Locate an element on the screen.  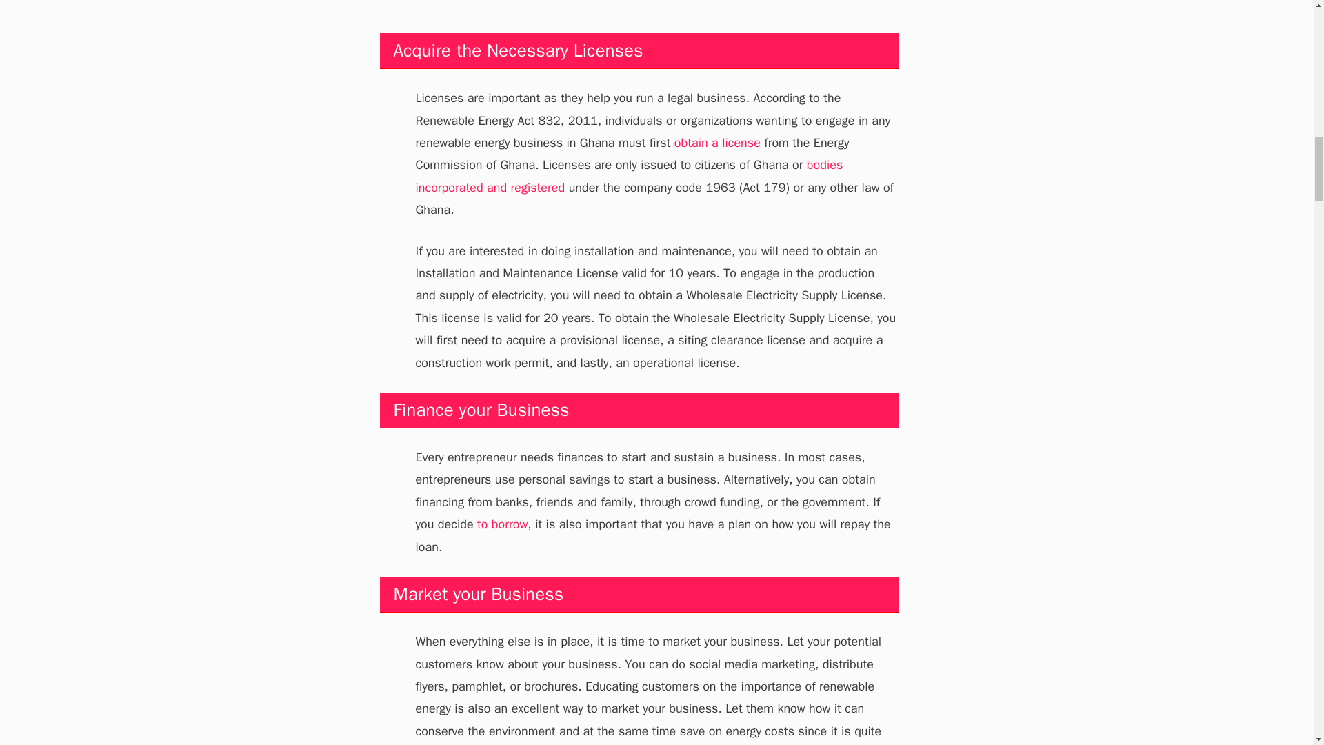
bodies incorporated and registered is located at coordinates (629, 175).